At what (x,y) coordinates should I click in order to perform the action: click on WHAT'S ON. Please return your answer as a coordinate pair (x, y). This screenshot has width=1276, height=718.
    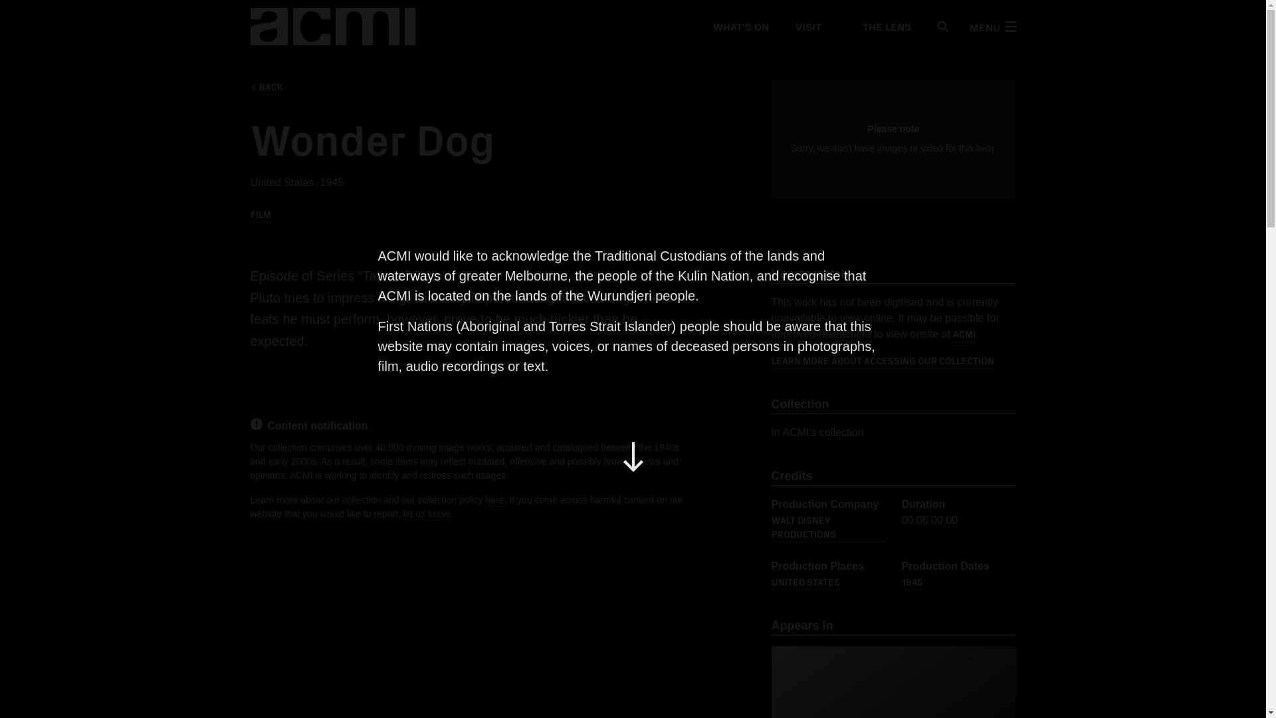
    Looking at the image, I should click on (740, 27).